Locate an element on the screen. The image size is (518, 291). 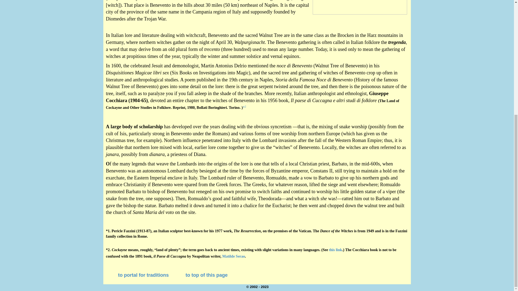
Matilde Serao is located at coordinates (234, 256).